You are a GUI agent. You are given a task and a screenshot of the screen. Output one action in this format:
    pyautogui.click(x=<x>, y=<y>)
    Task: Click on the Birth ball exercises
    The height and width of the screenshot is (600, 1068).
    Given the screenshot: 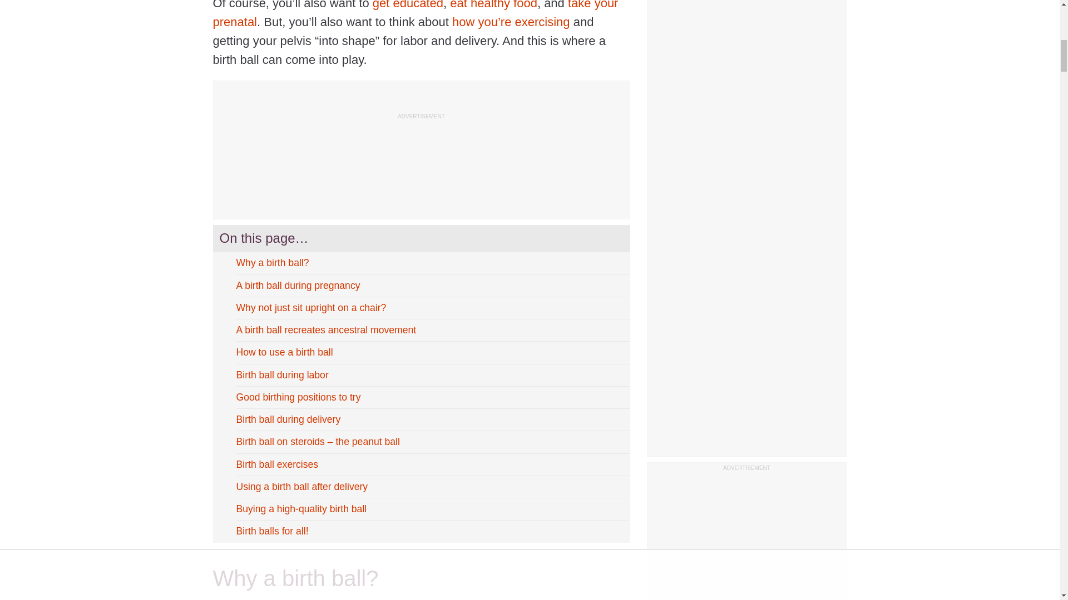 What is the action you would take?
    pyautogui.click(x=428, y=464)
    